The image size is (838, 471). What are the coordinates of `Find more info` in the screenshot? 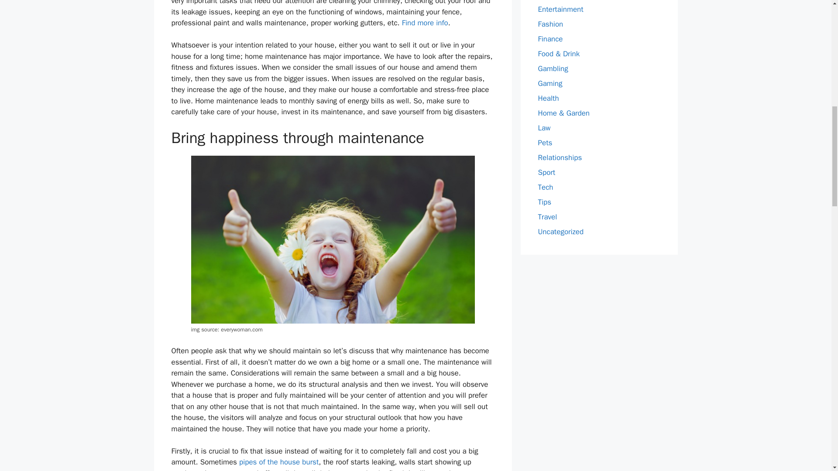 It's located at (425, 23).